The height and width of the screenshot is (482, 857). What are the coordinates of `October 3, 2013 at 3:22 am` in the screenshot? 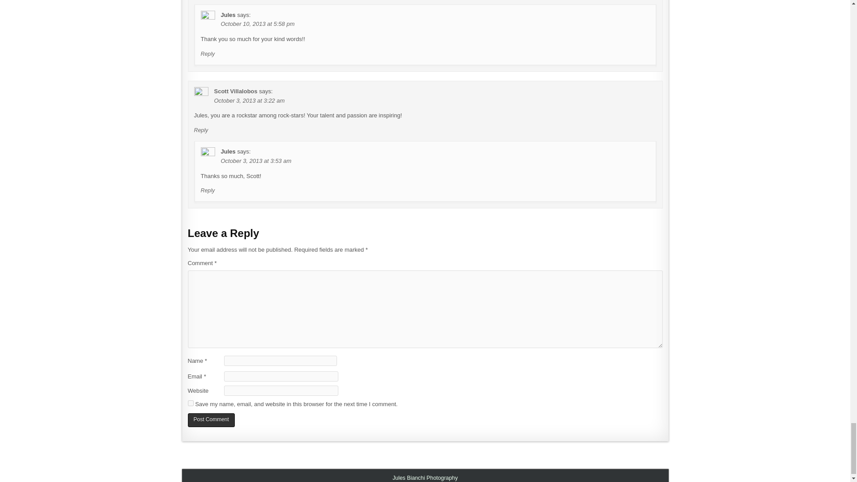 It's located at (249, 101).